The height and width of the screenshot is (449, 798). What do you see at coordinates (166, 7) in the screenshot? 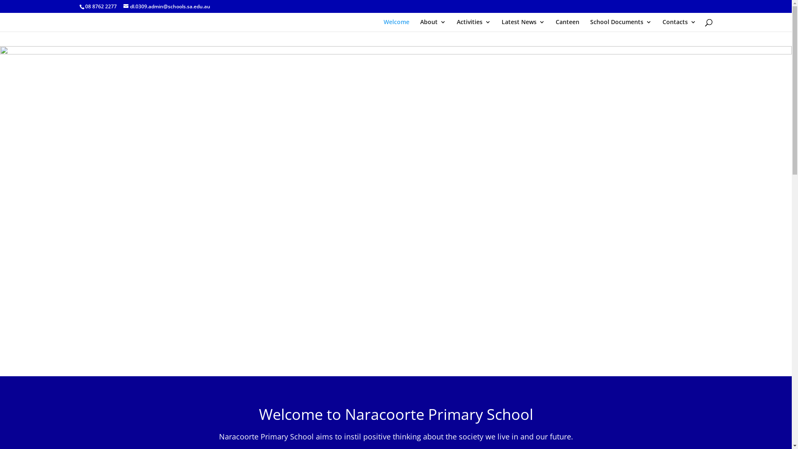
I see `dl.0309.admin@schools.sa.edu.au` at bounding box center [166, 7].